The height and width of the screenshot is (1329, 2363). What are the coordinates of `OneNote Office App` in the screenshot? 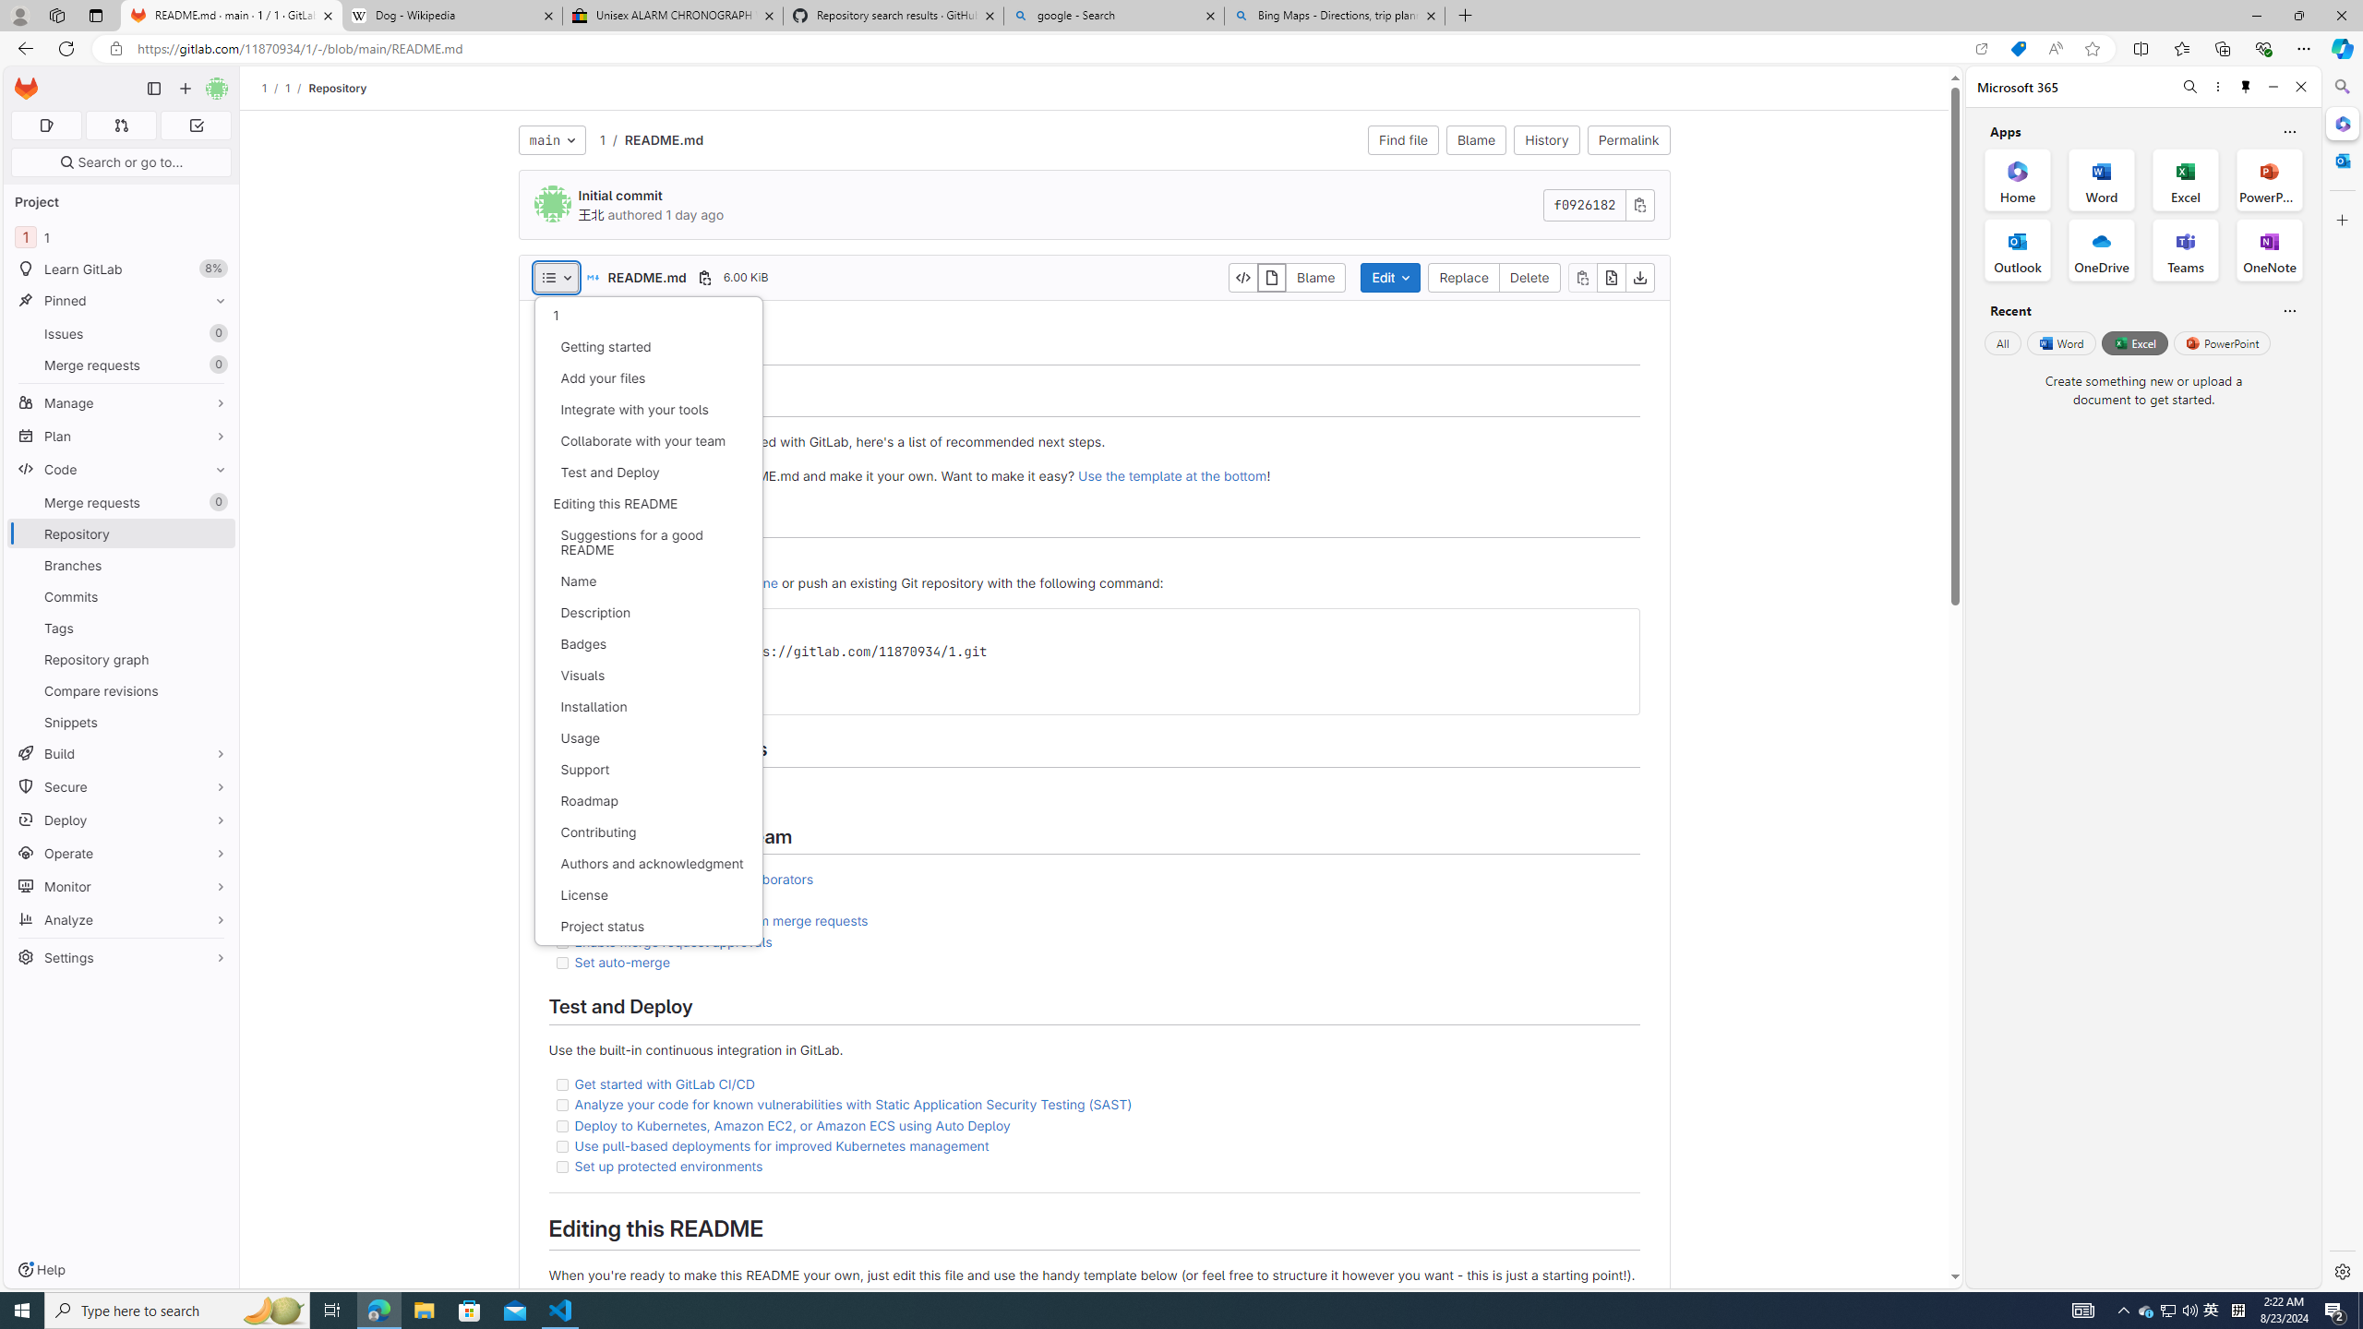 It's located at (2269, 250).